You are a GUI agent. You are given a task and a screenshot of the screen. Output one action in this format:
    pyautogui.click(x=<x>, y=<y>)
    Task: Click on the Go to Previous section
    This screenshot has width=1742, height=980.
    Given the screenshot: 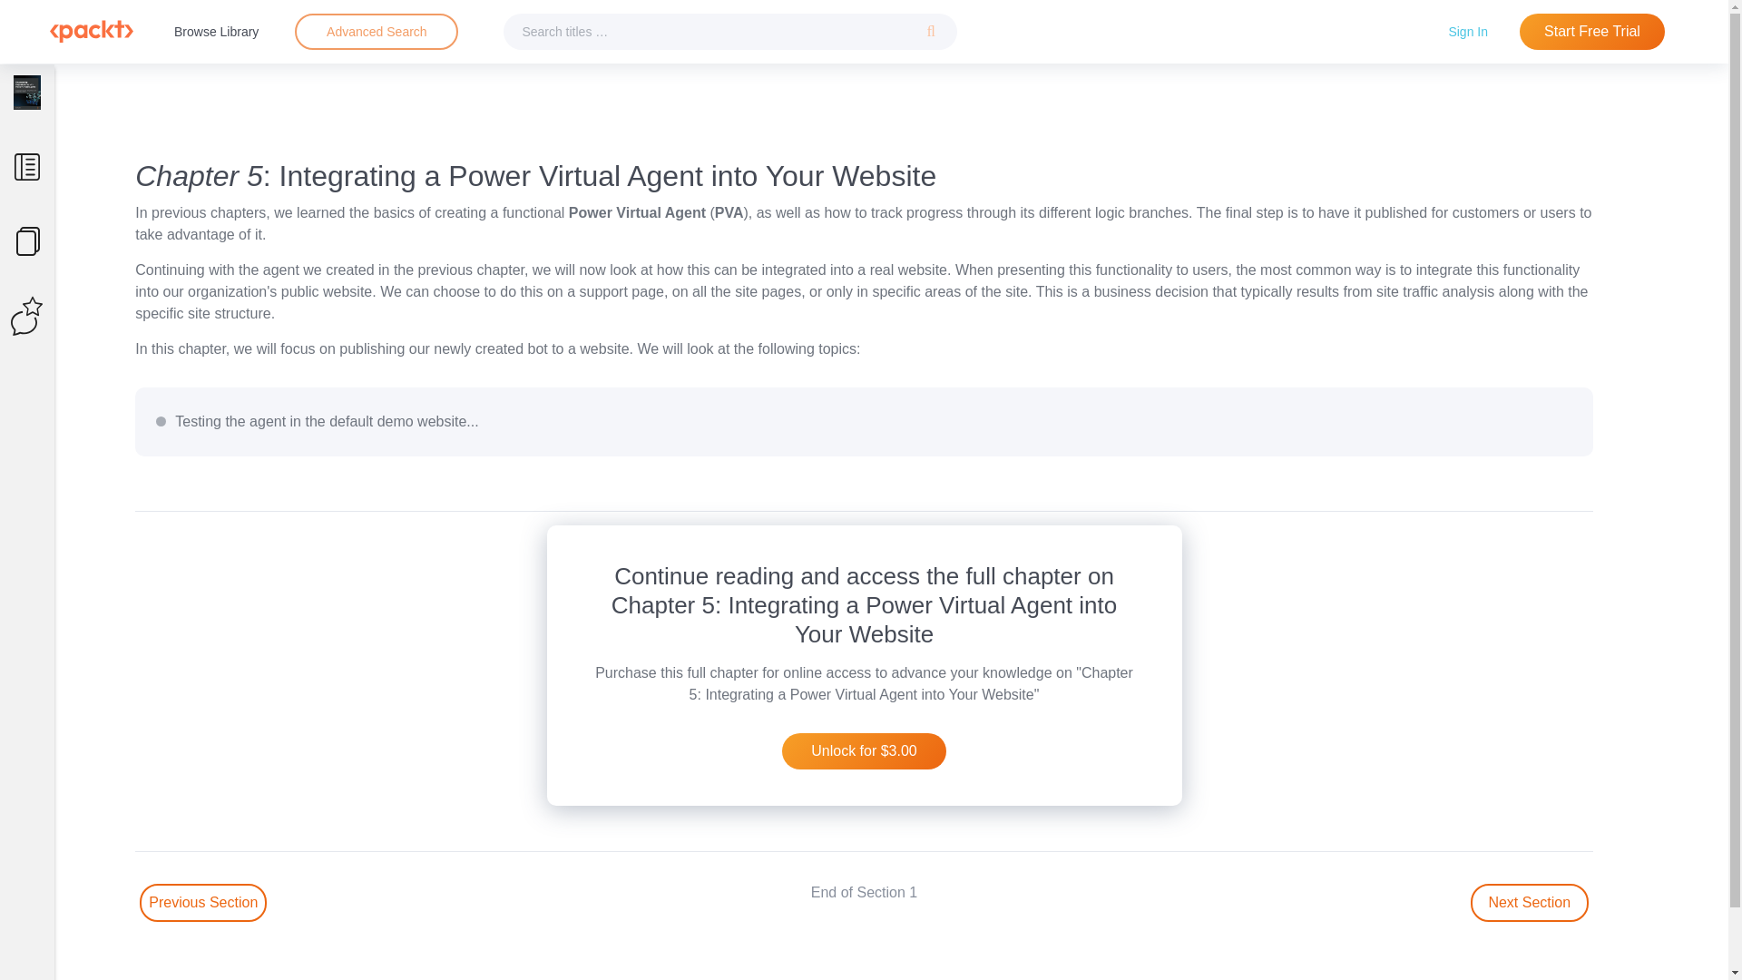 What is the action you would take?
    pyautogui.click(x=202, y=903)
    